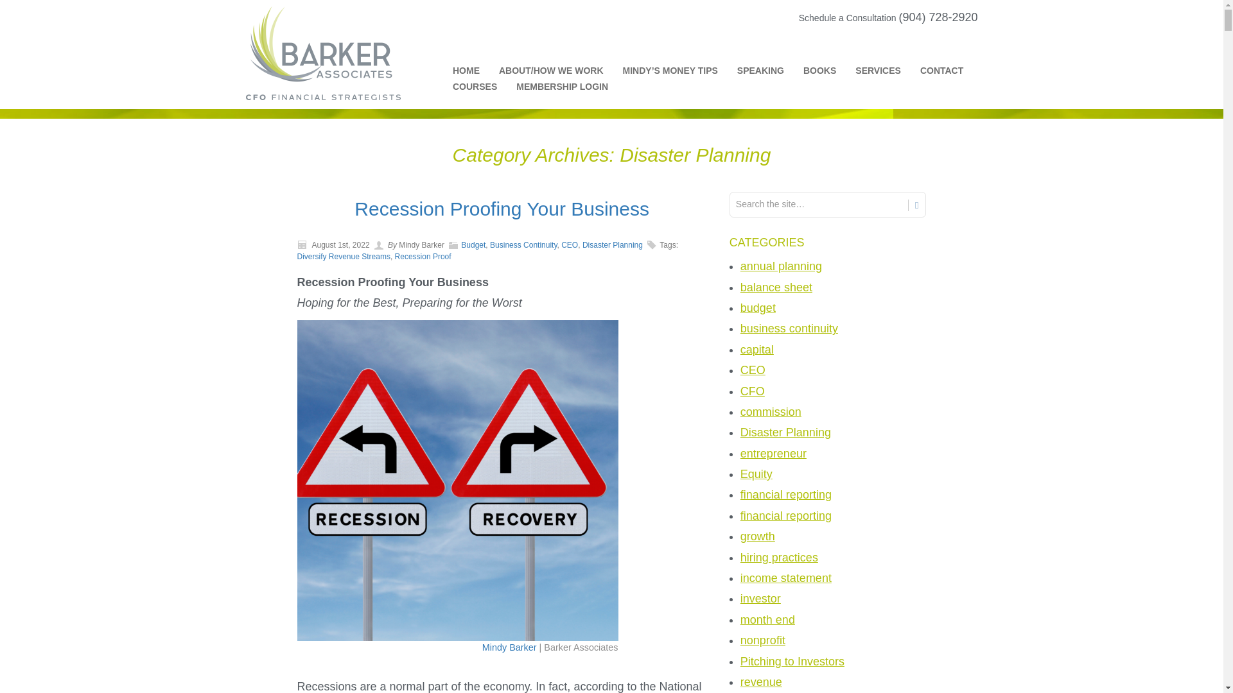 The width and height of the screenshot is (1233, 693). Describe the element at coordinates (343, 257) in the screenshot. I see `Diversify Revenue Streams` at that location.